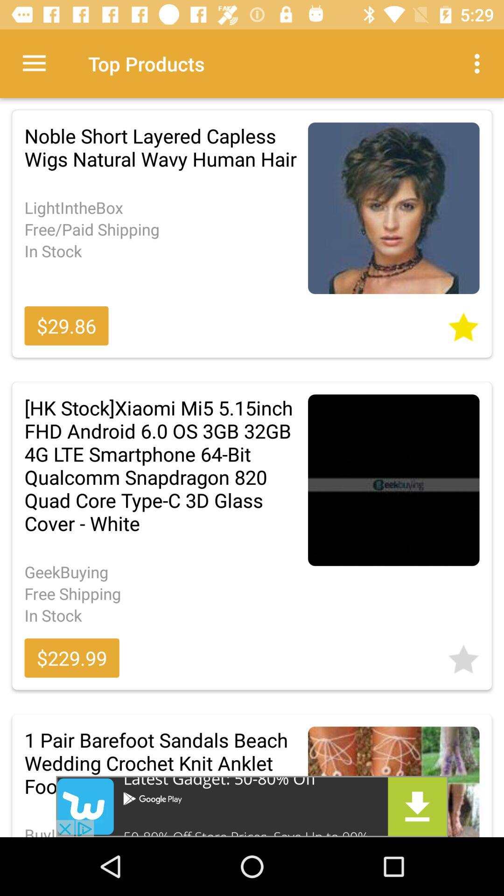 Image resolution: width=504 pixels, height=896 pixels. I want to click on like product, so click(463, 656).